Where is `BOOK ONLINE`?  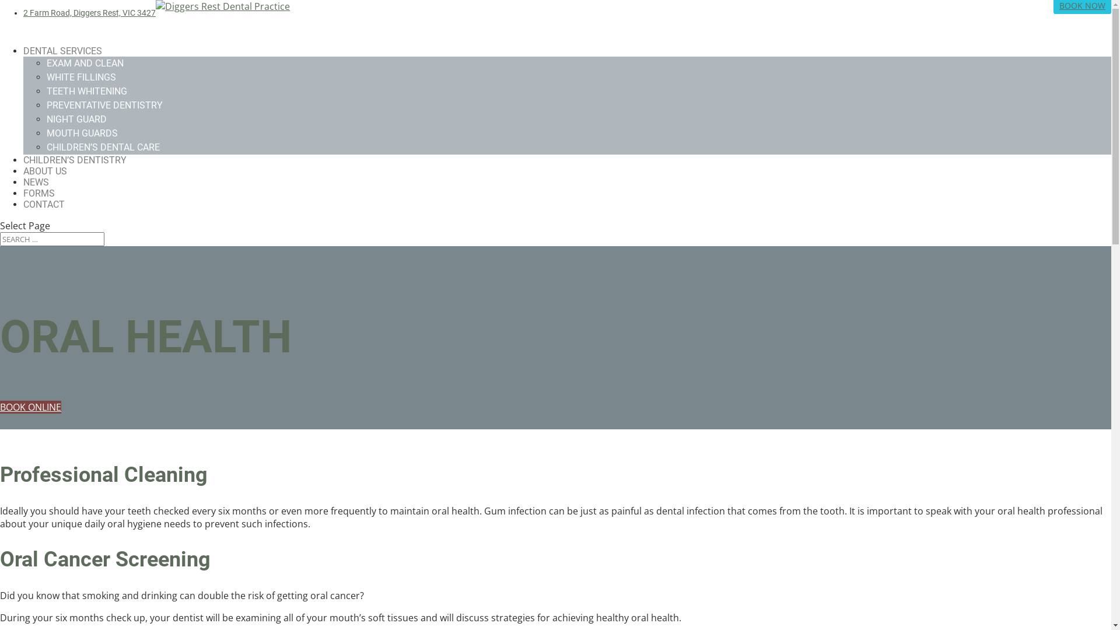
BOOK ONLINE is located at coordinates (30, 407).